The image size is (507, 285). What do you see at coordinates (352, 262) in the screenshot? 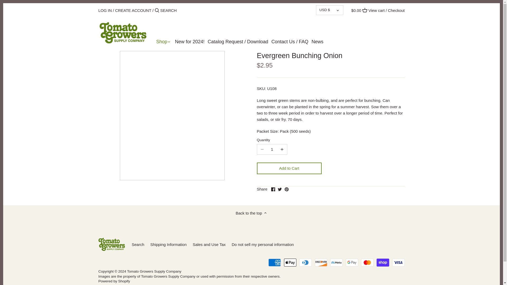
I see `Google Pay` at bounding box center [352, 262].